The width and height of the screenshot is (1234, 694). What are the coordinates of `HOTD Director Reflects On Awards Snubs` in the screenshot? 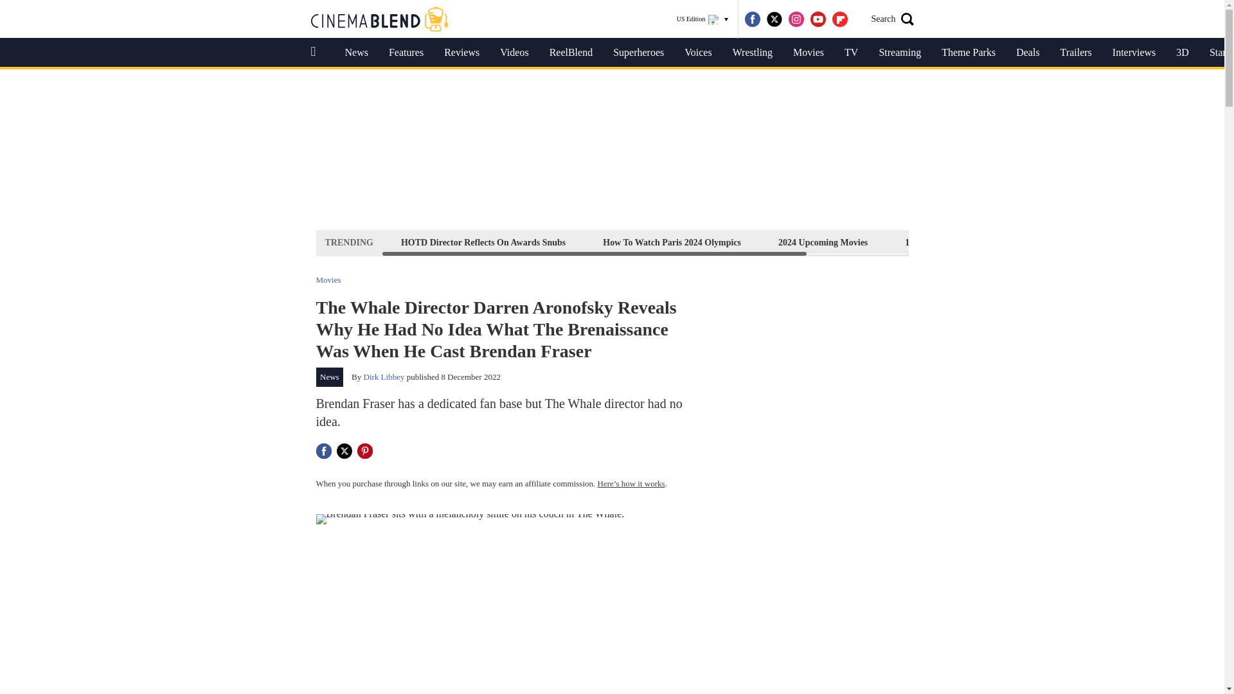 It's located at (483, 242).